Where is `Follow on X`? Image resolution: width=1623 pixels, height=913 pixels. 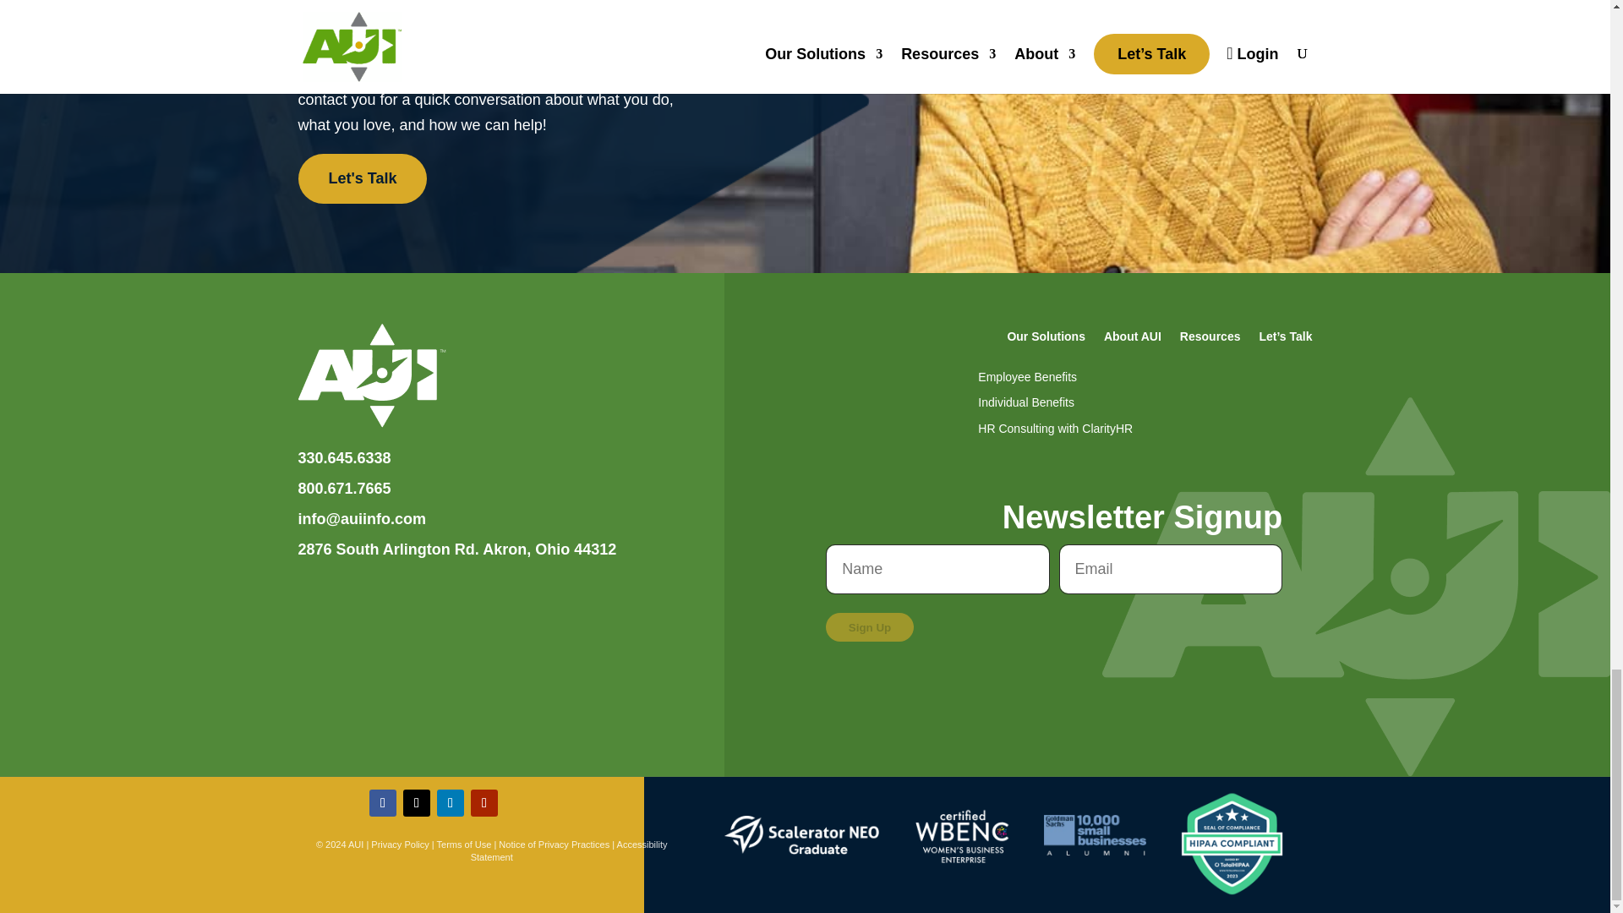 Follow on X is located at coordinates (416, 803).